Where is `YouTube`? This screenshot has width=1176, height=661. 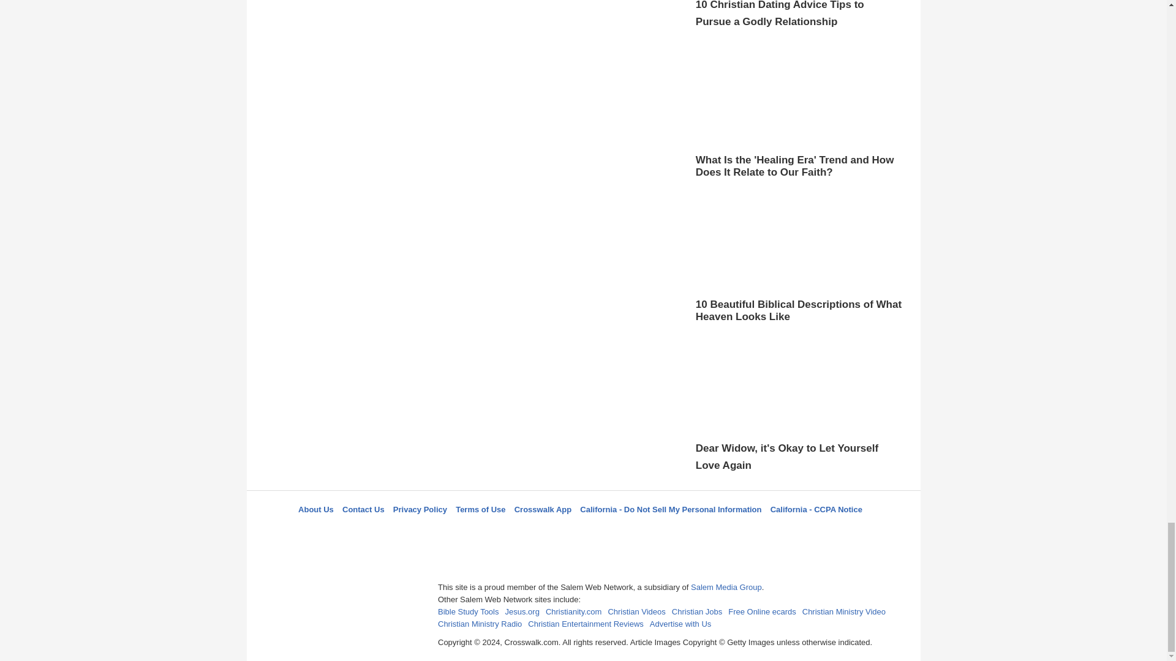 YouTube is located at coordinates (643, 531).